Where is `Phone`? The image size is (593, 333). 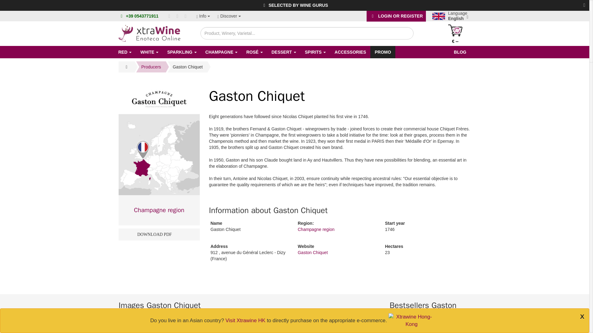 Phone is located at coordinates (122, 16).